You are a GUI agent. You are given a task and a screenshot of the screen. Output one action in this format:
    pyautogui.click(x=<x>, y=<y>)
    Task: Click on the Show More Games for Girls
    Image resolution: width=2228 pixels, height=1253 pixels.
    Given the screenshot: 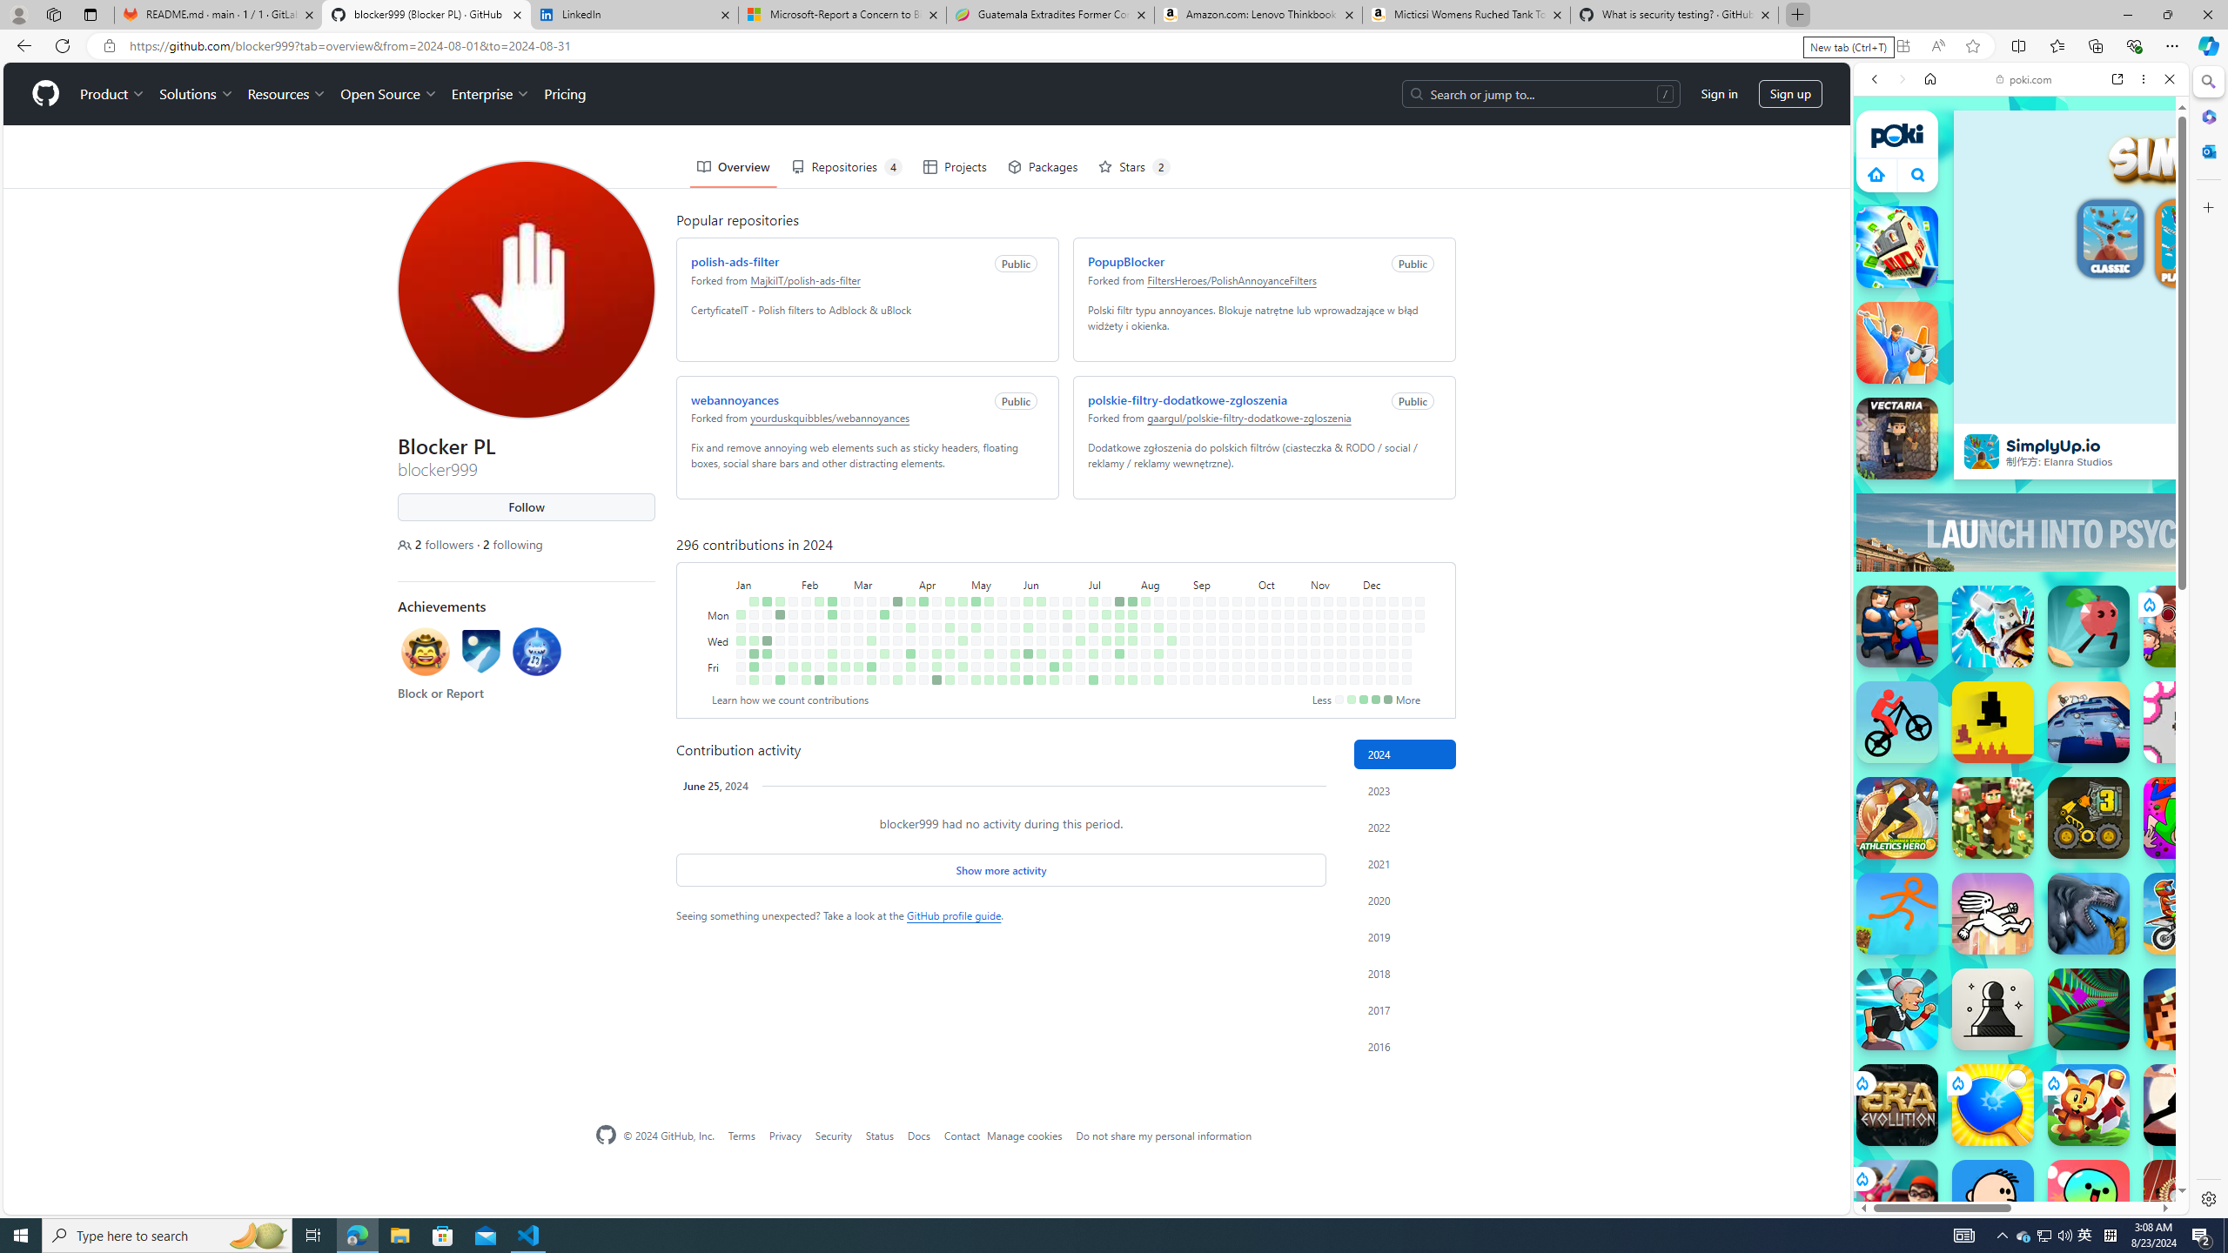 What is the action you would take?
    pyautogui.click(x=2127, y=623)
    